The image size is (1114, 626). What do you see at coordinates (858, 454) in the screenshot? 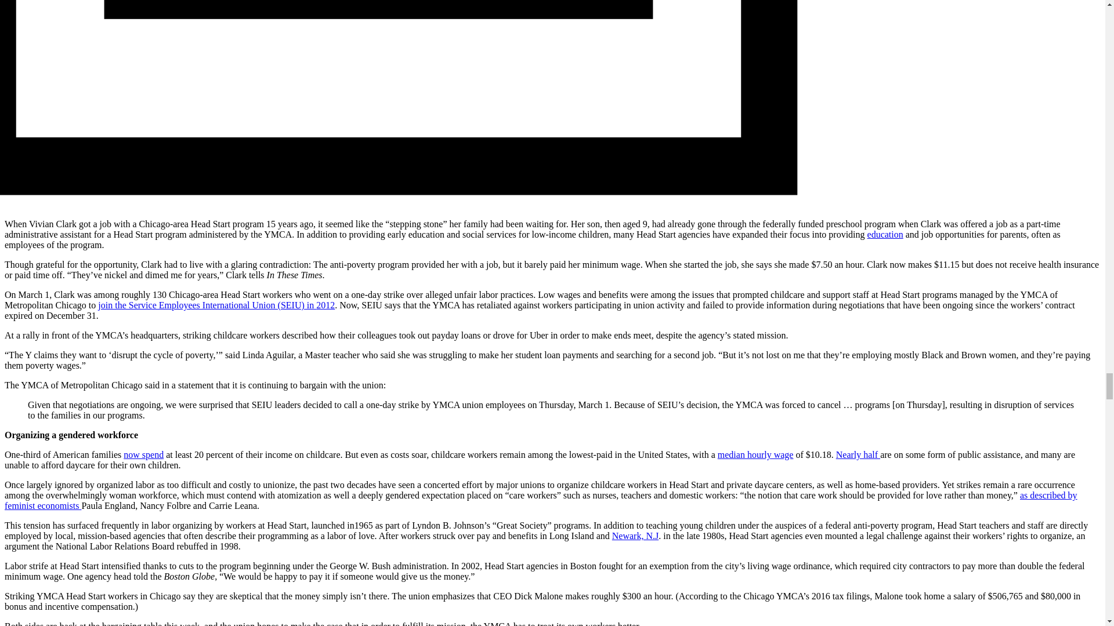
I see `Nearly half` at bounding box center [858, 454].